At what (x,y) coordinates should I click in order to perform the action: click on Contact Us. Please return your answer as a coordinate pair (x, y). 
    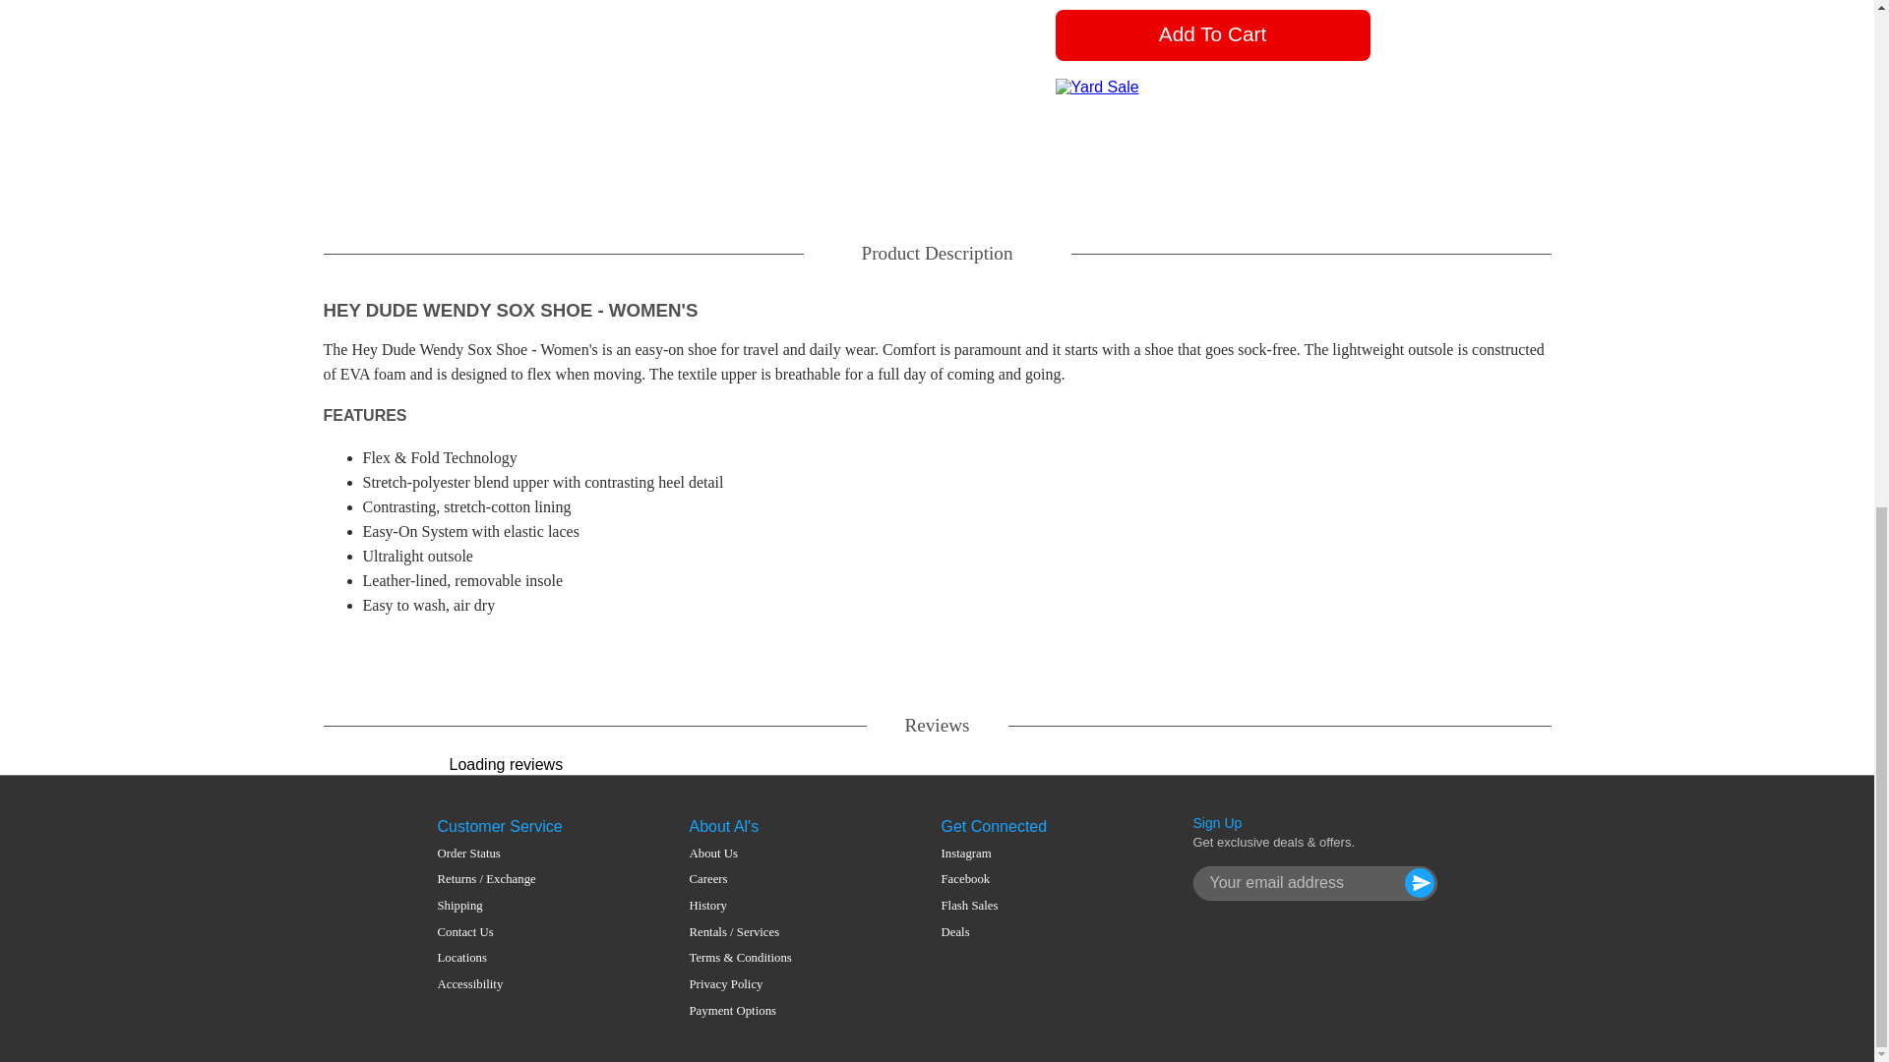
    Looking at the image, I should click on (485, 932).